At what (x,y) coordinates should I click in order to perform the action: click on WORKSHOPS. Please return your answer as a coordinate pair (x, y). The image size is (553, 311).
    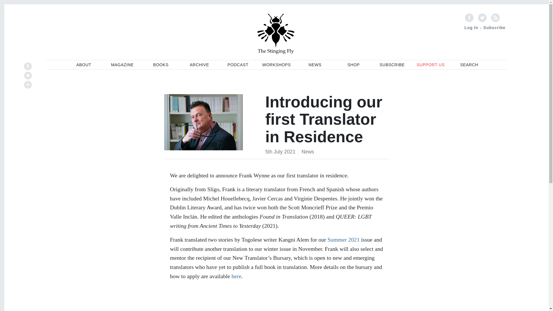
    Looking at the image, I should click on (276, 65).